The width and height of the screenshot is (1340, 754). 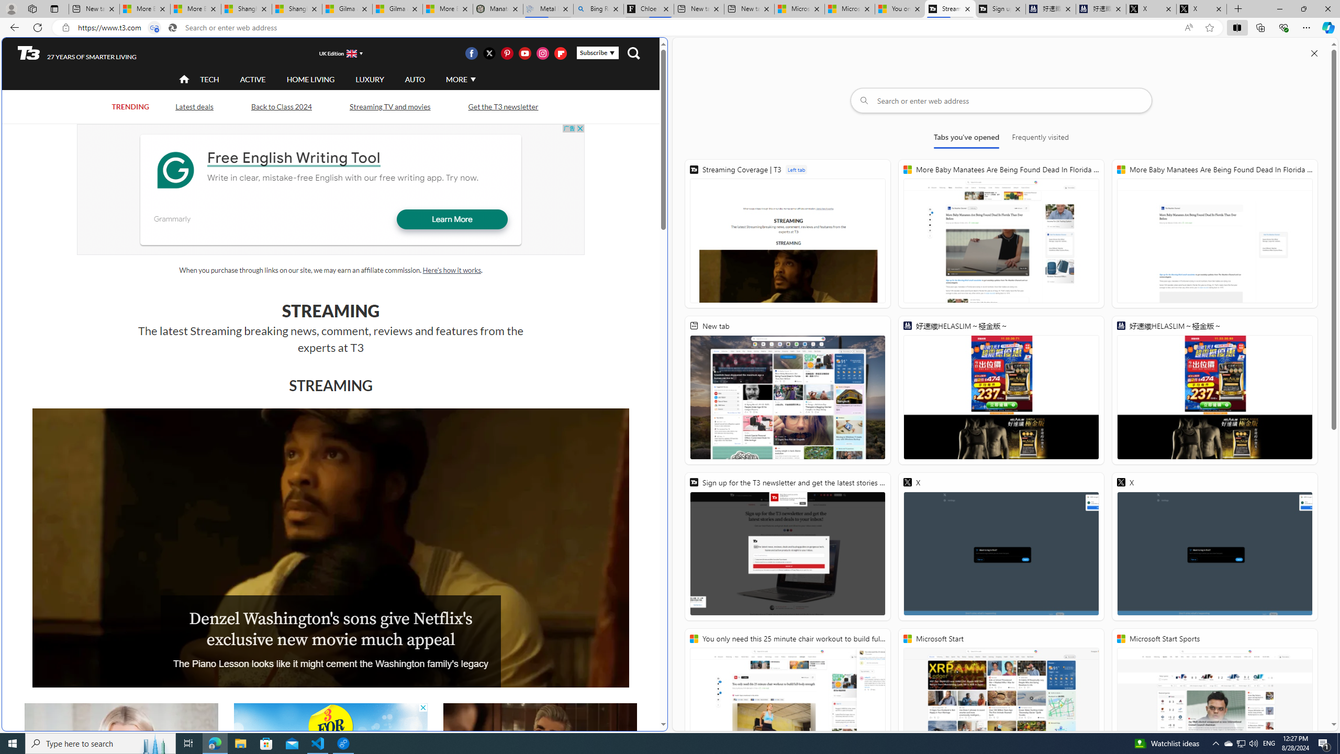 I want to click on Copilot (Ctrl+Shift+.), so click(x=1327, y=27).